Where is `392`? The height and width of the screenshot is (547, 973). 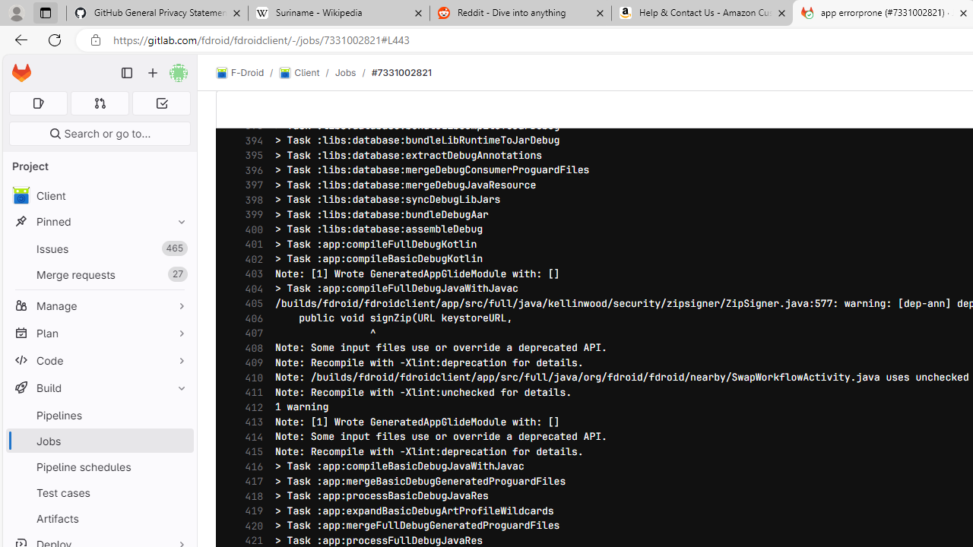 392 is located at coordinates (250, 111).